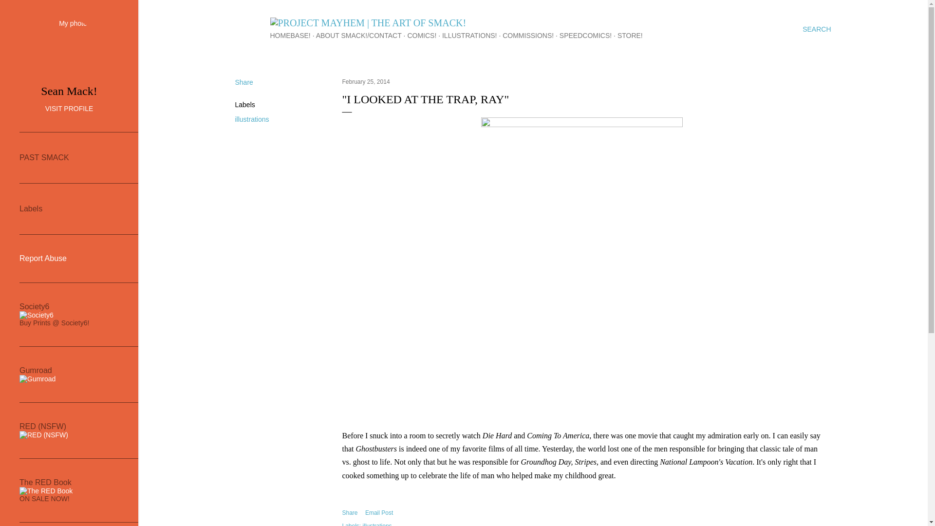 The height and width of the screenshot is (526, 935). Describe the element at coordinates (585, 35) in the screenshot. I see `SPEEDCOMICS!` at that location.